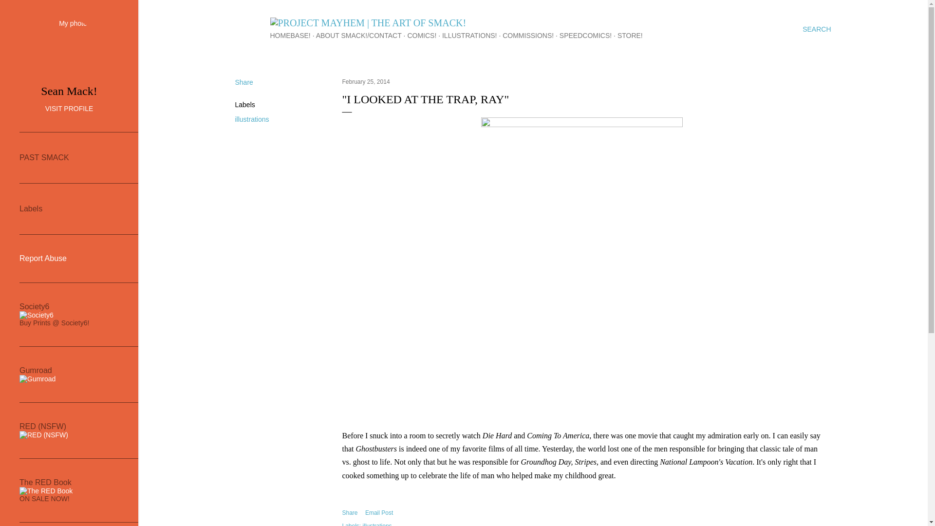 The height and width of the screenshot is (526, 935). Describe the element at coordinates (585, 35) in the screenshot. I see `SPEEDCOMICS!` at that location.